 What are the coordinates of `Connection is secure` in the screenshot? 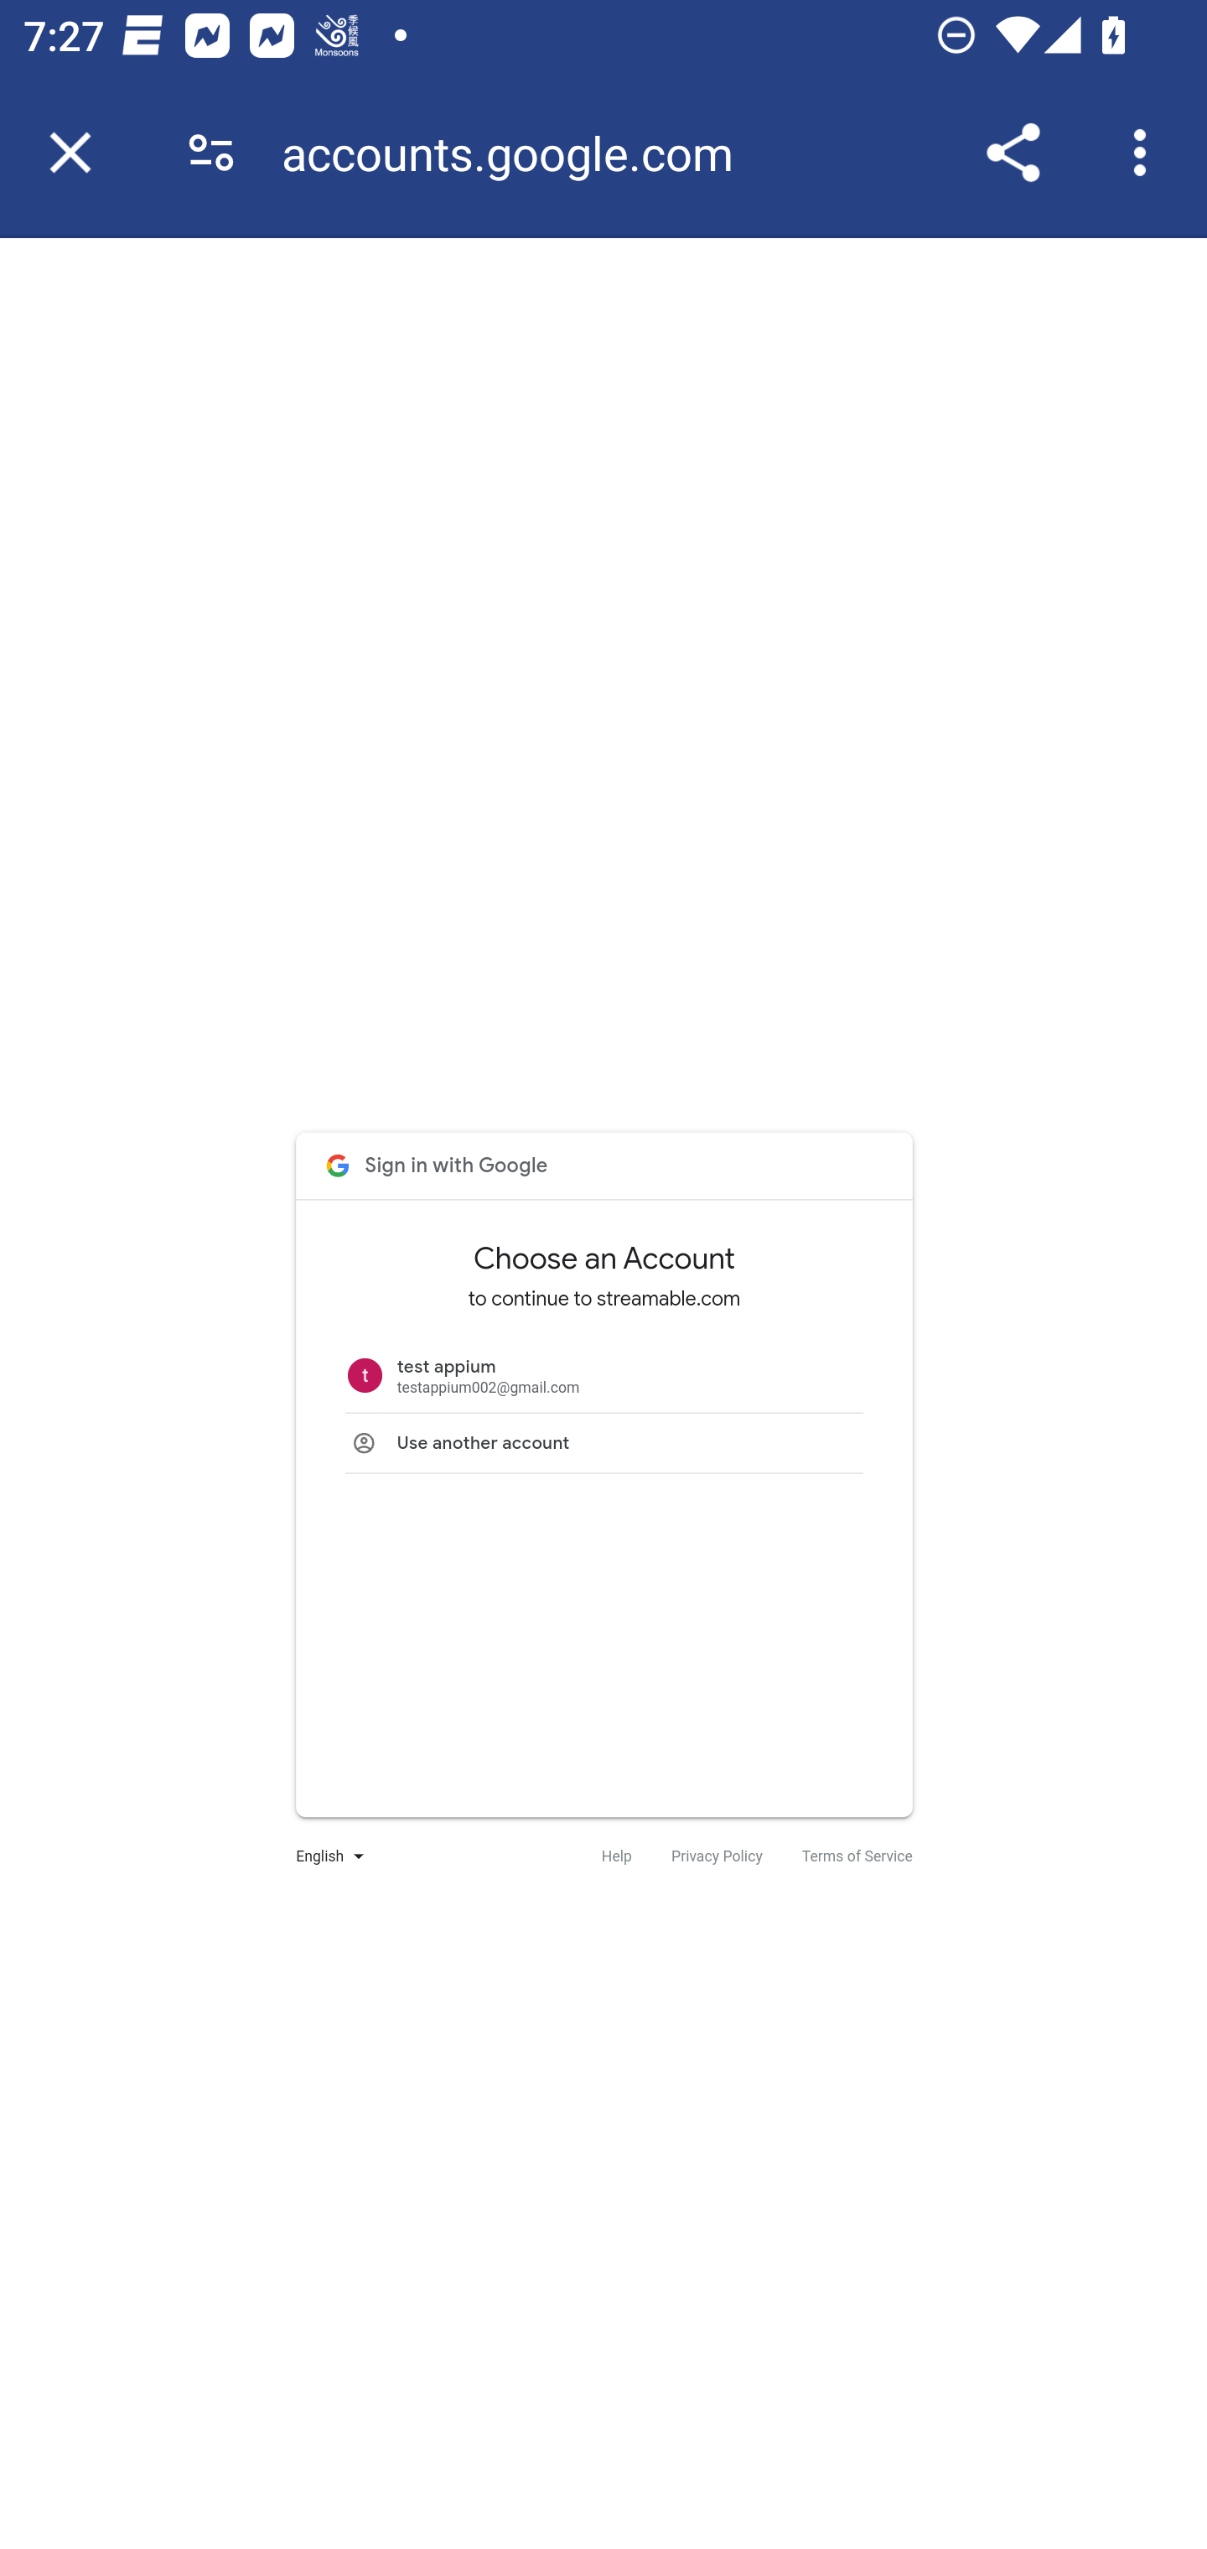 It's located at (211, 153).